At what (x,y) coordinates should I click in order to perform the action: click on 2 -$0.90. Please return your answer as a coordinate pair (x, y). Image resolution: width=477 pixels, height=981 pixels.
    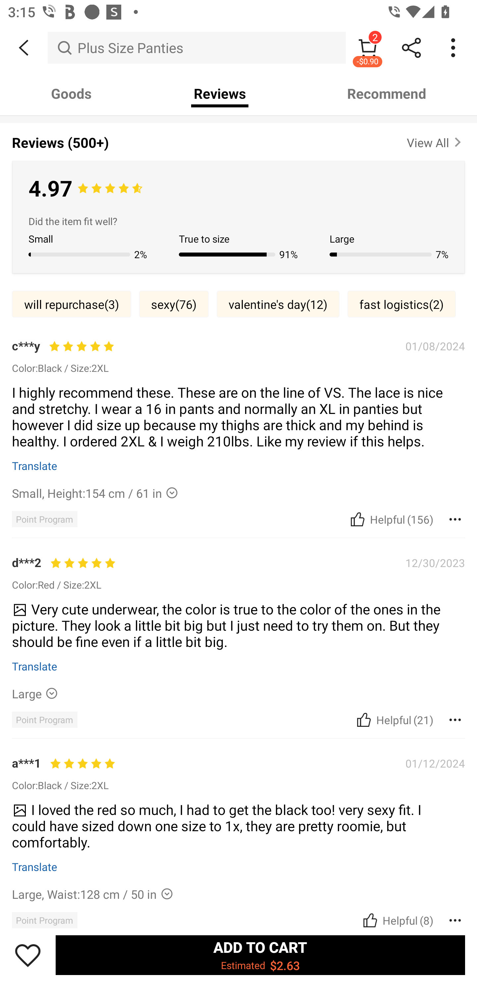
    Looking at the image, I should click on (368, 47).